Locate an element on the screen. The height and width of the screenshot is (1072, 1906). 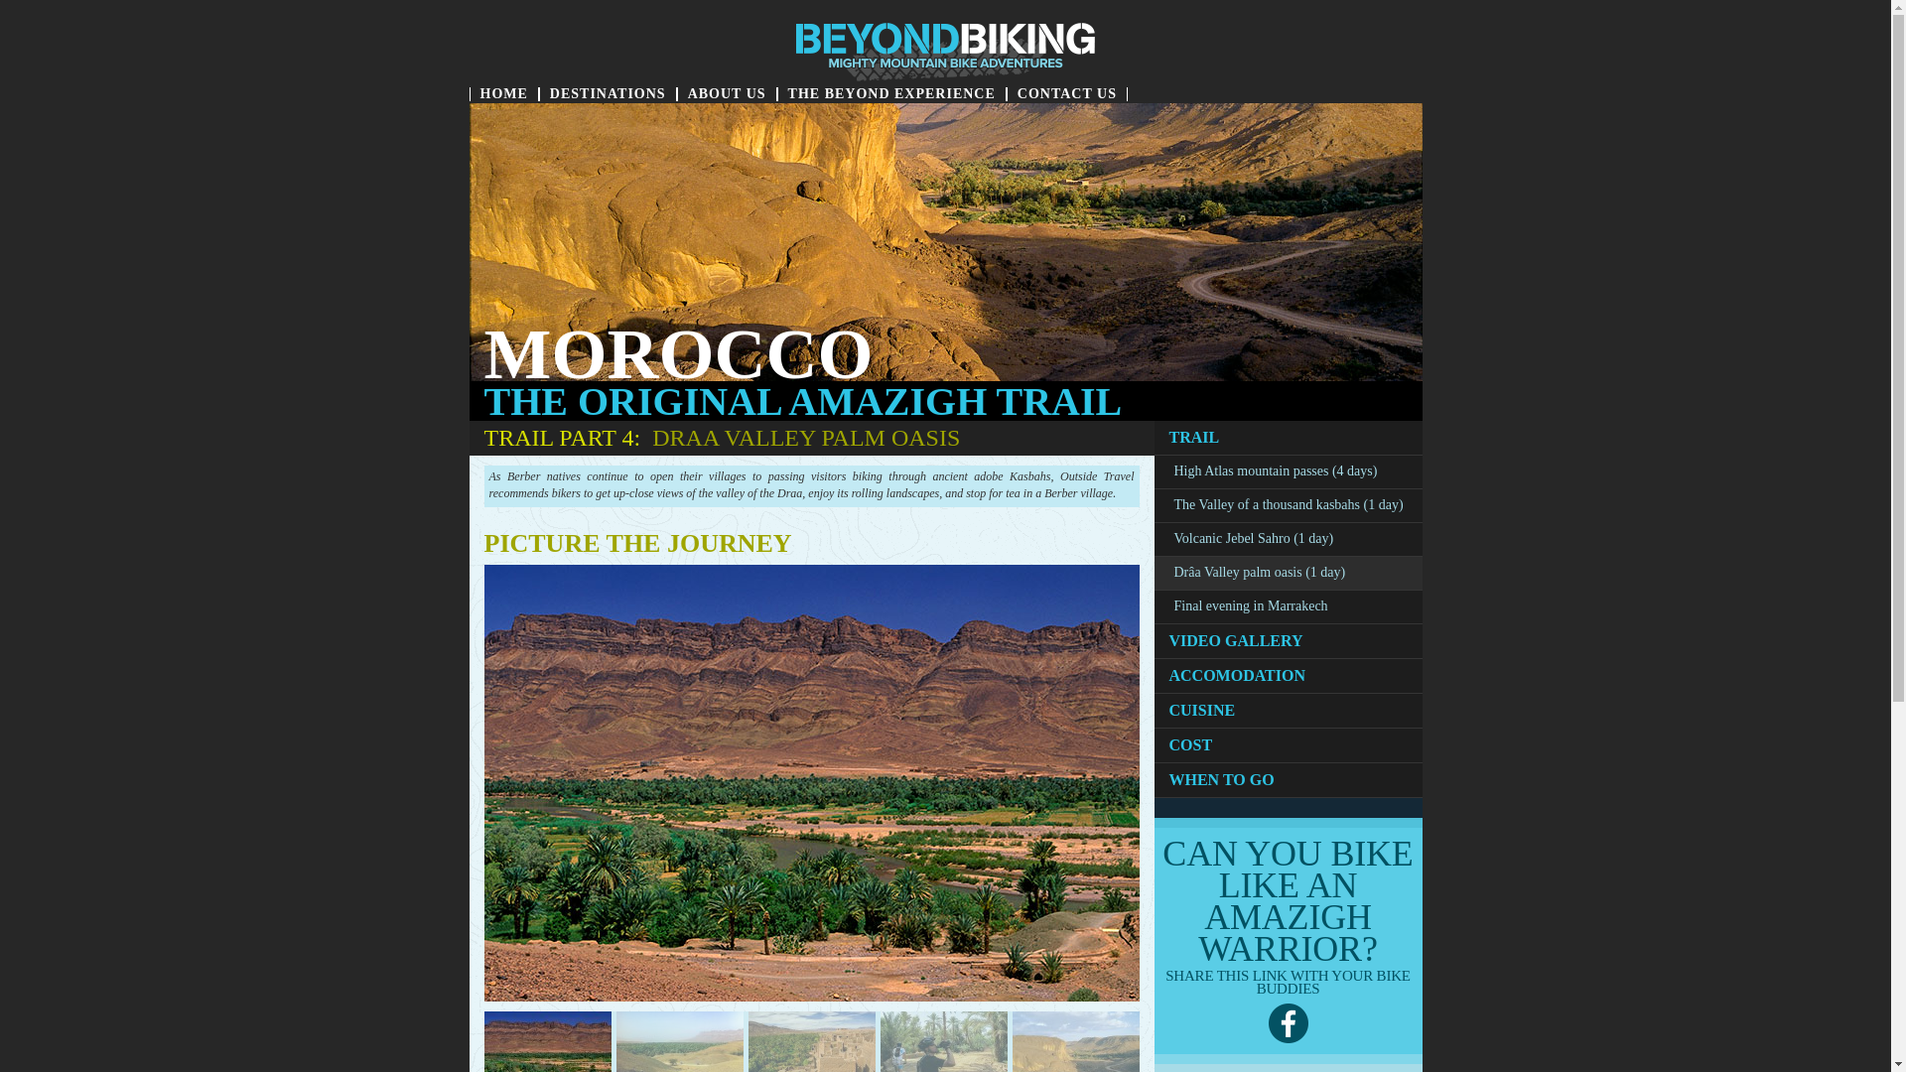
ABOUT US is located at coordinates (727, 94).